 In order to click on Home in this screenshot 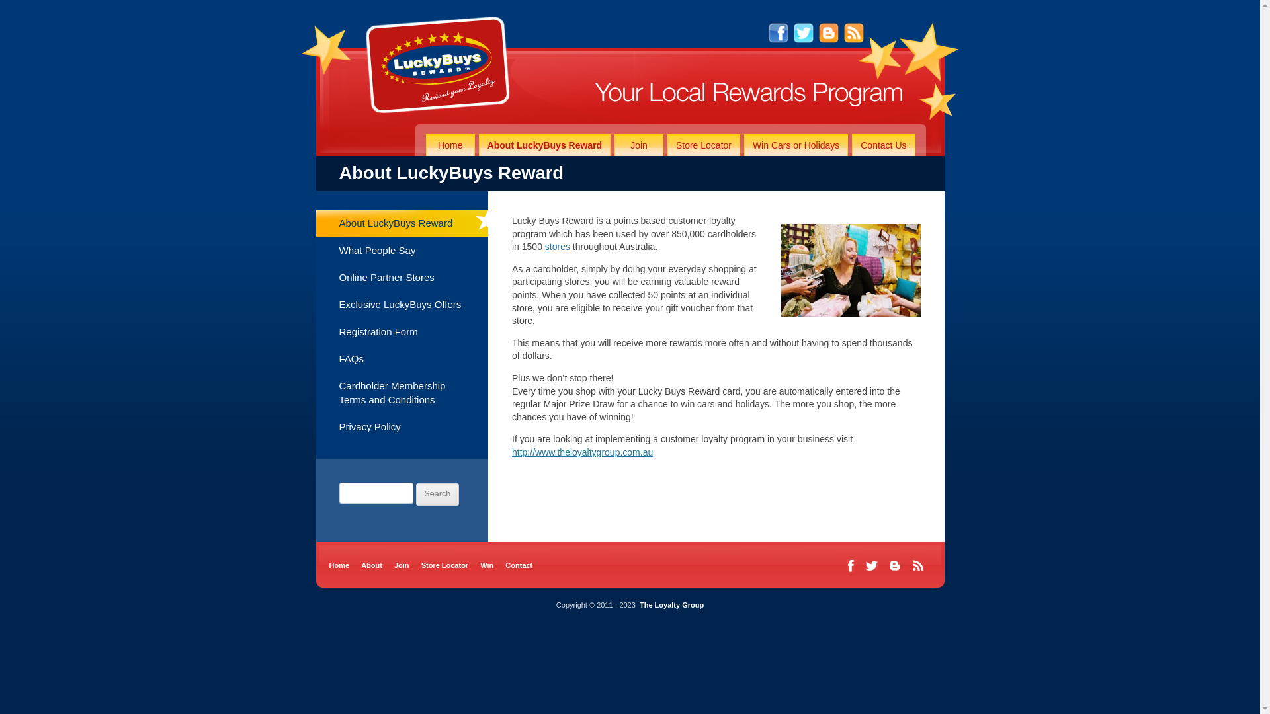, I will do `click(450, 145)`.